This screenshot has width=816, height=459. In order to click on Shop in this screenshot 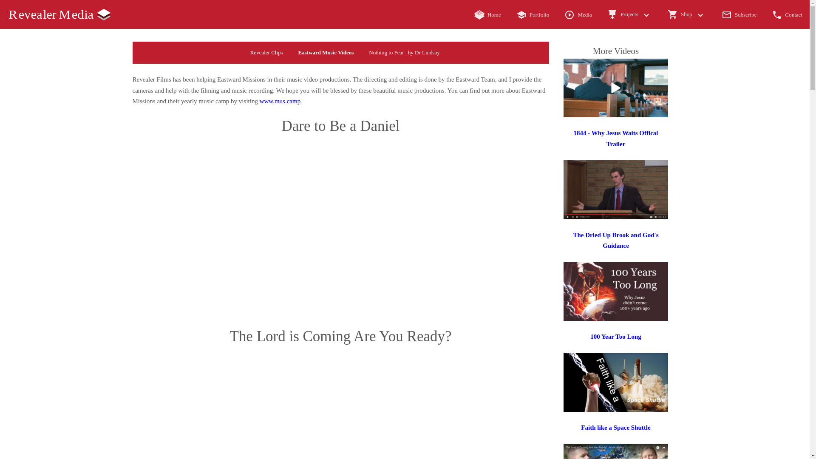, I will do `click(687, 14)`.